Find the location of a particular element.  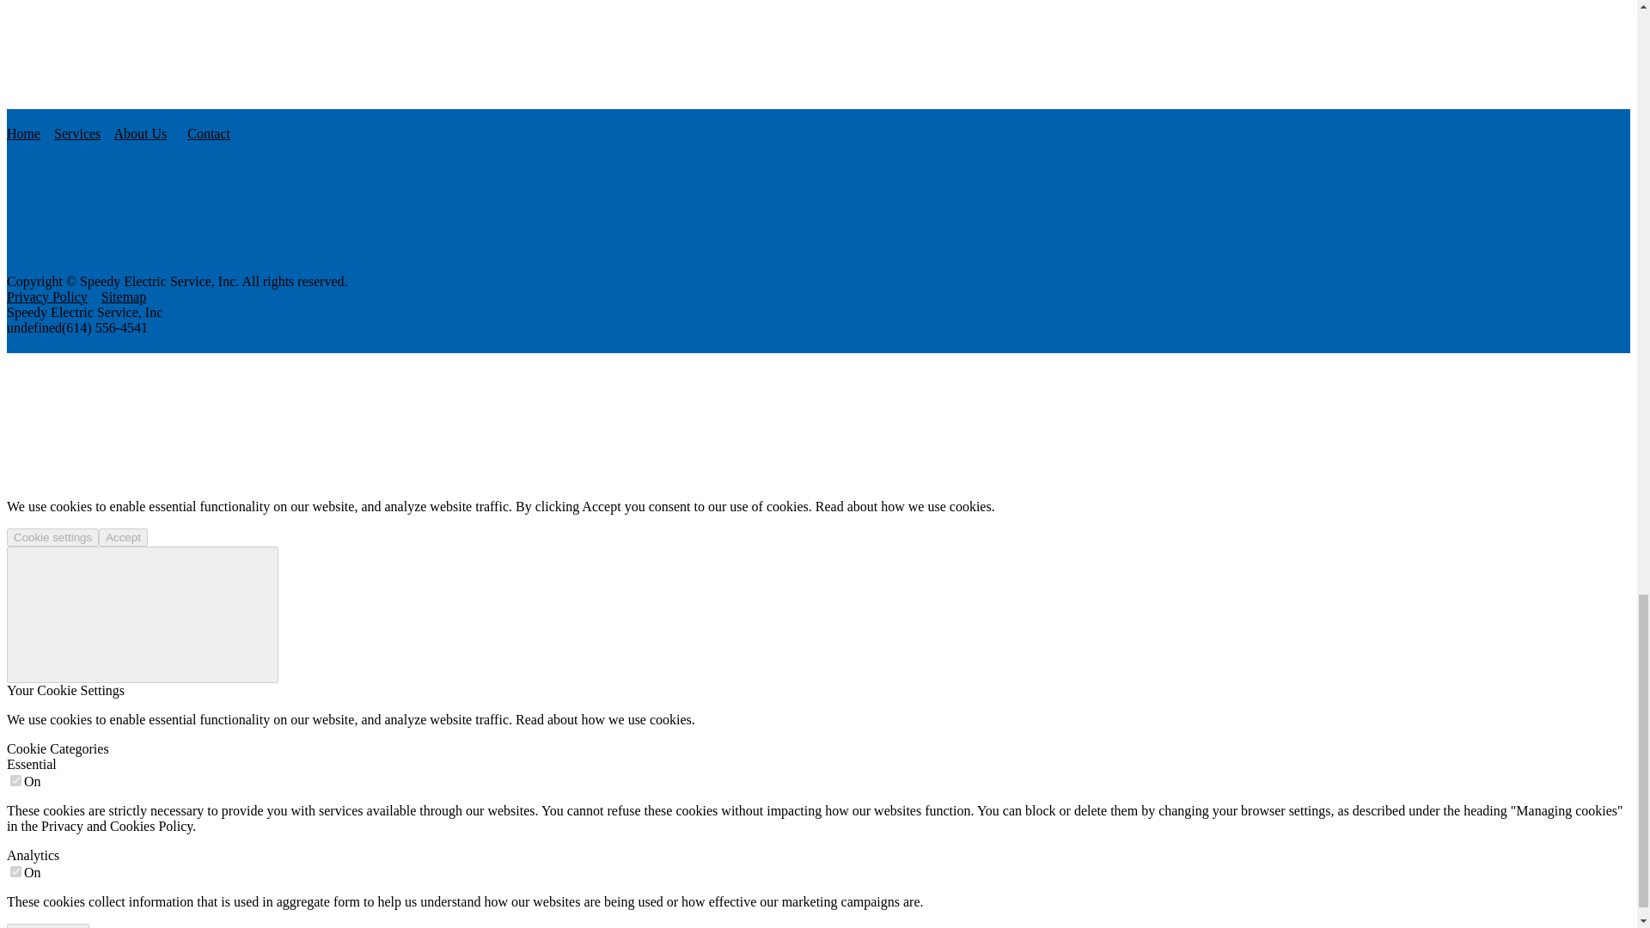

Sitemap is located at coordinates (124, 296).